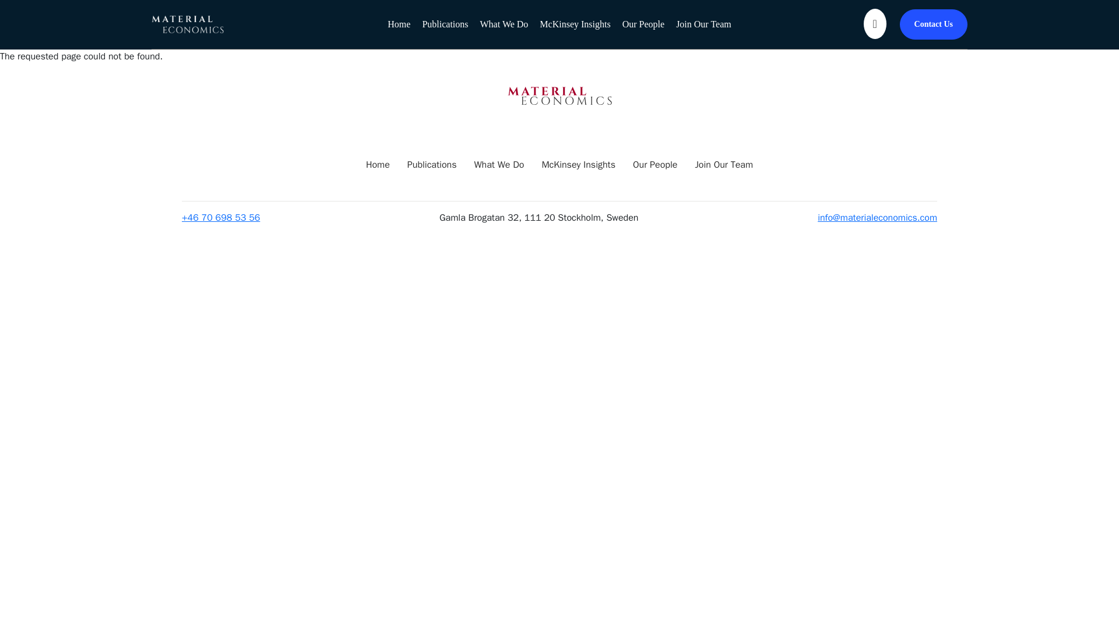 This screenshot has width=1119, height=629. What do you see at coordinates (378, 164) in the screenshot?
I see `Home` at bounding box center [378, 164].